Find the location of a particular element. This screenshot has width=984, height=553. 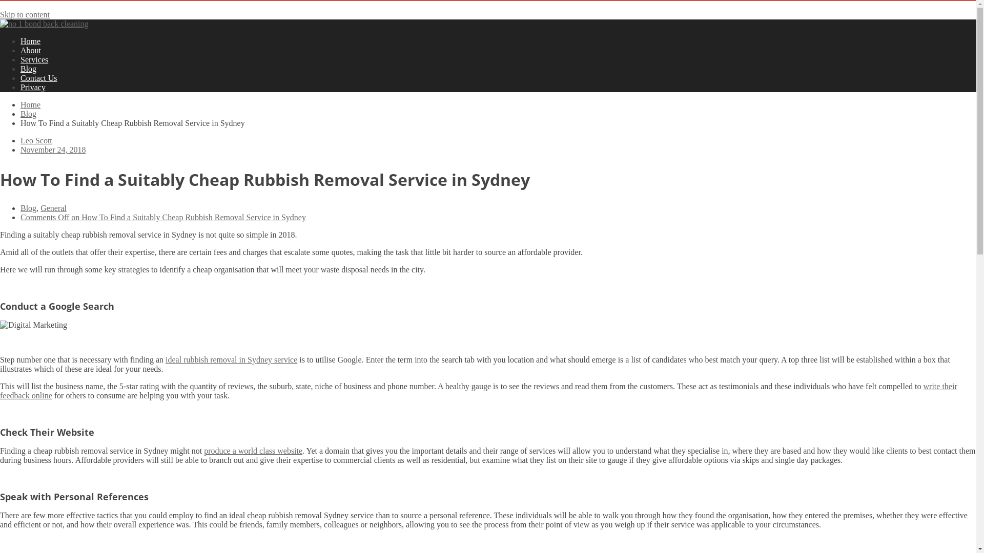

About is located at coordinates (31, 50).